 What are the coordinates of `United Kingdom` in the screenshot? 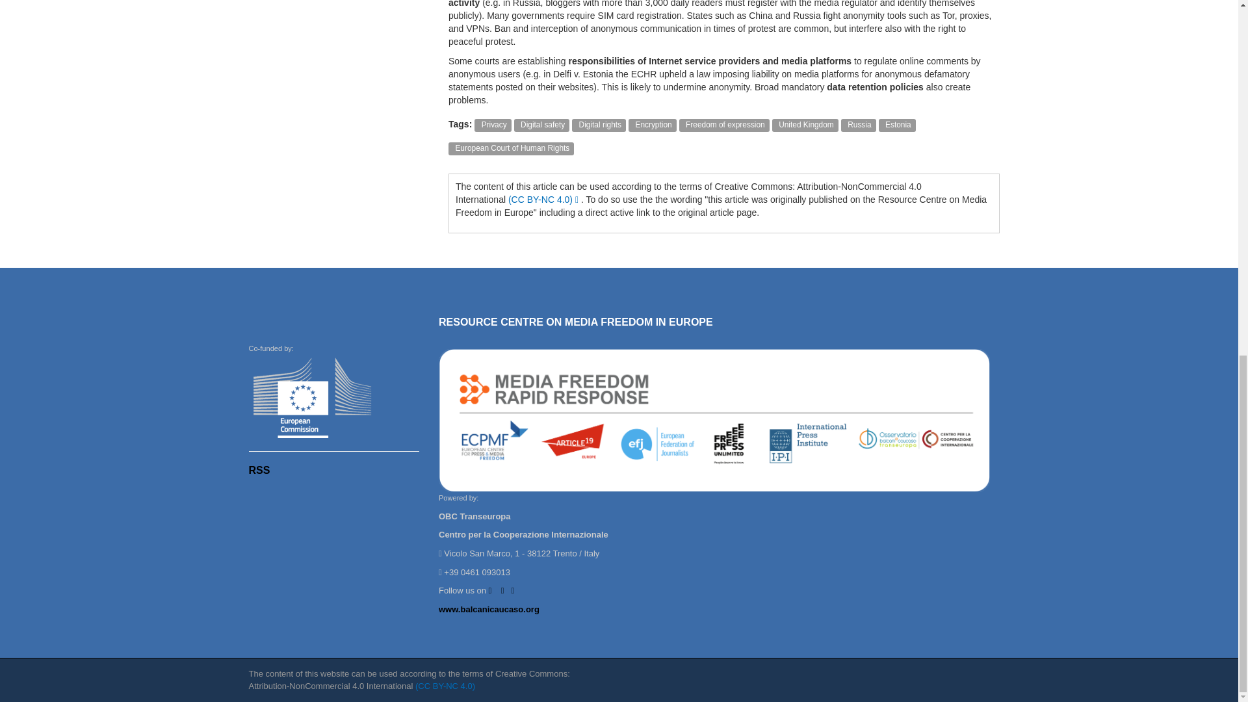 It's located at (805, 123).